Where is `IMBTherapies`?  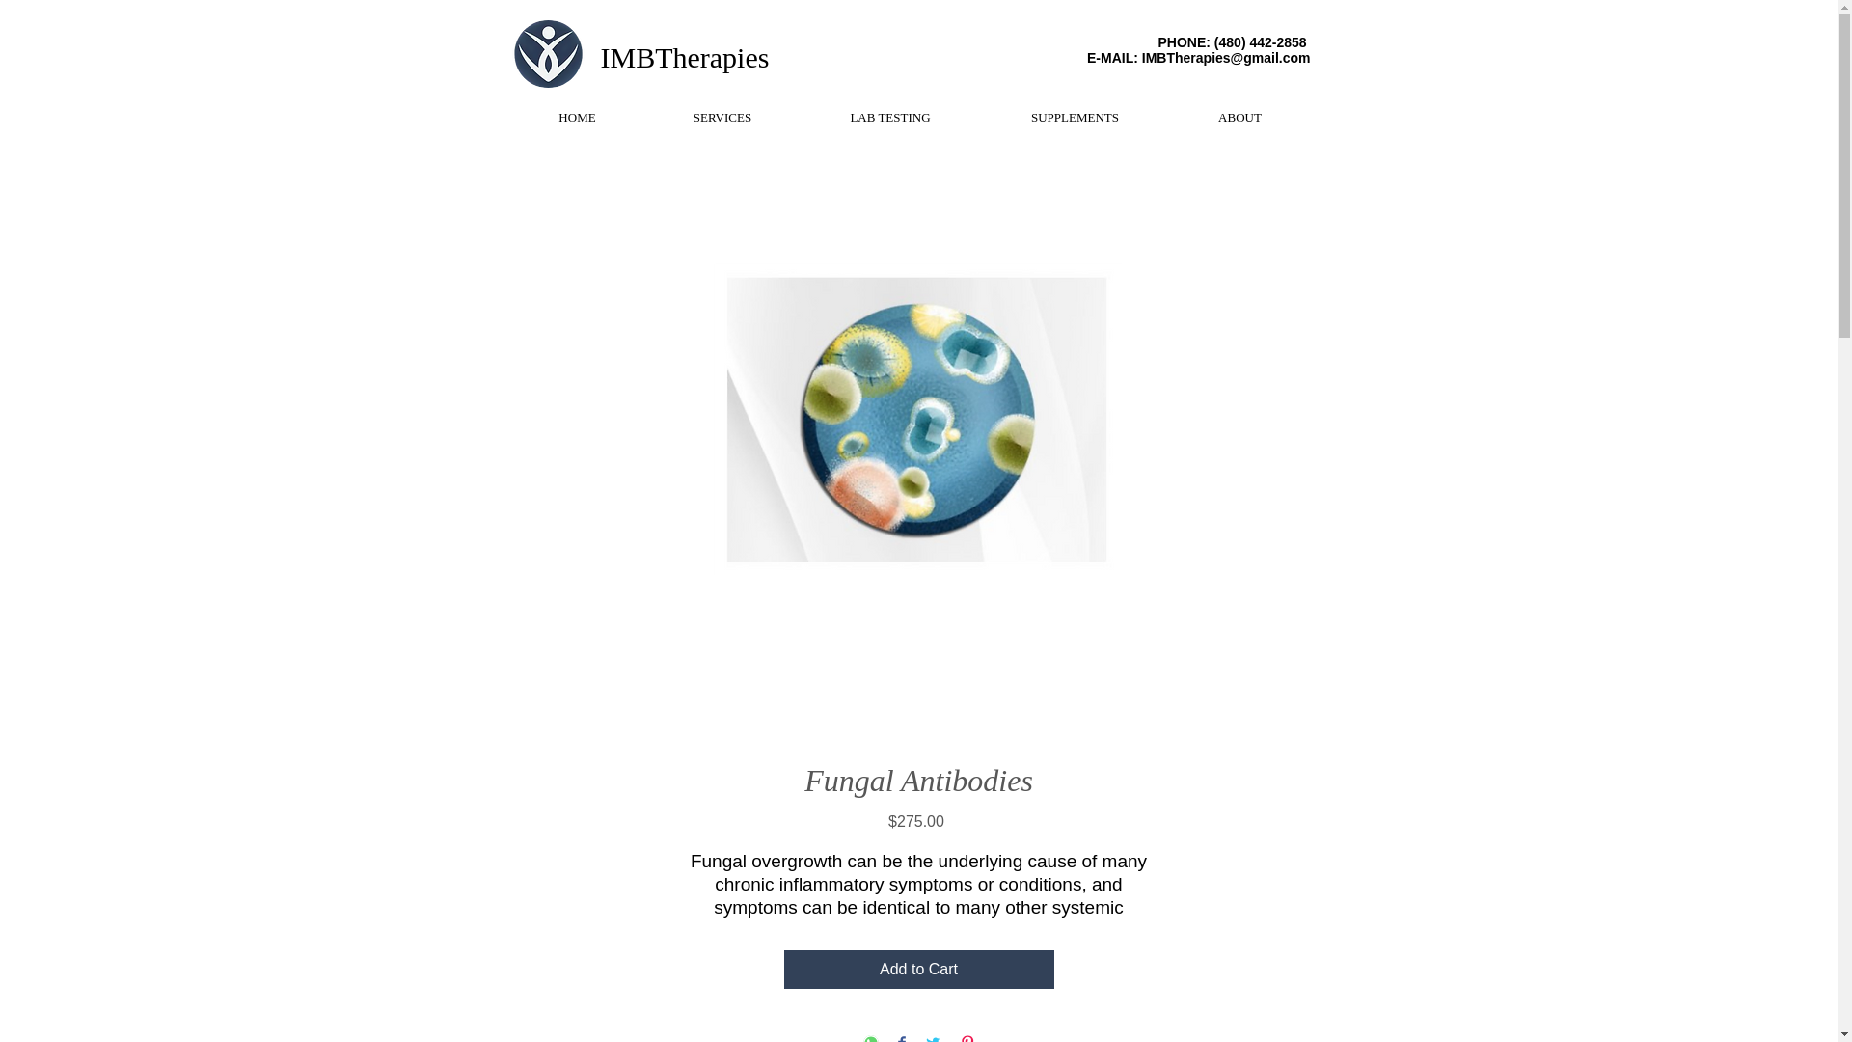
IMBTherapies is located at coordinates (684, 57).